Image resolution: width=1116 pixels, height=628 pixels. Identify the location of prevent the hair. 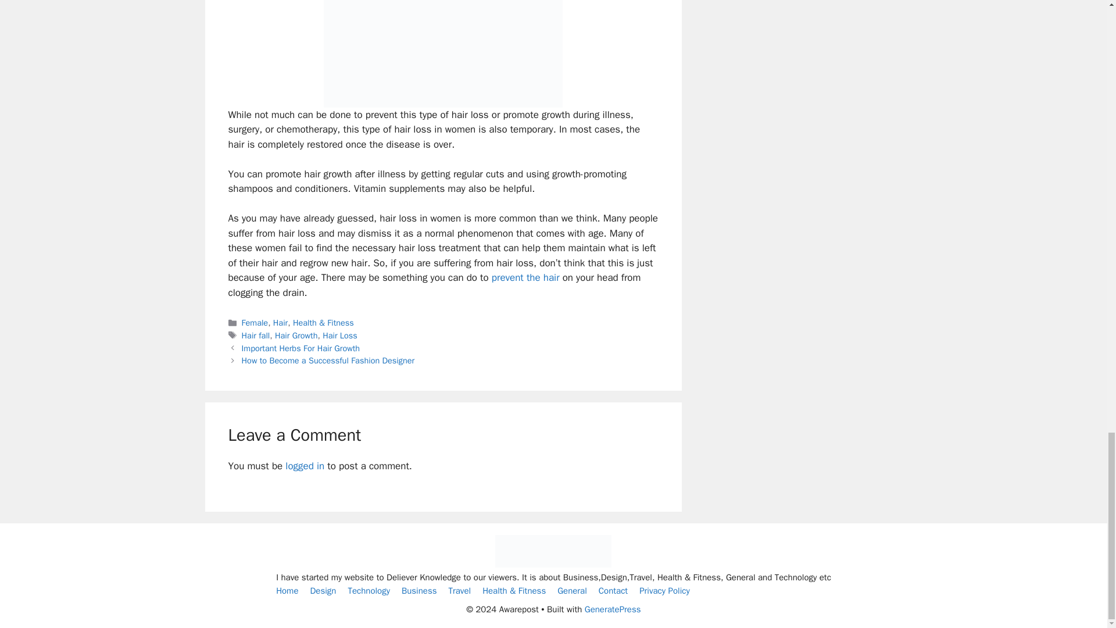
(525, 277).